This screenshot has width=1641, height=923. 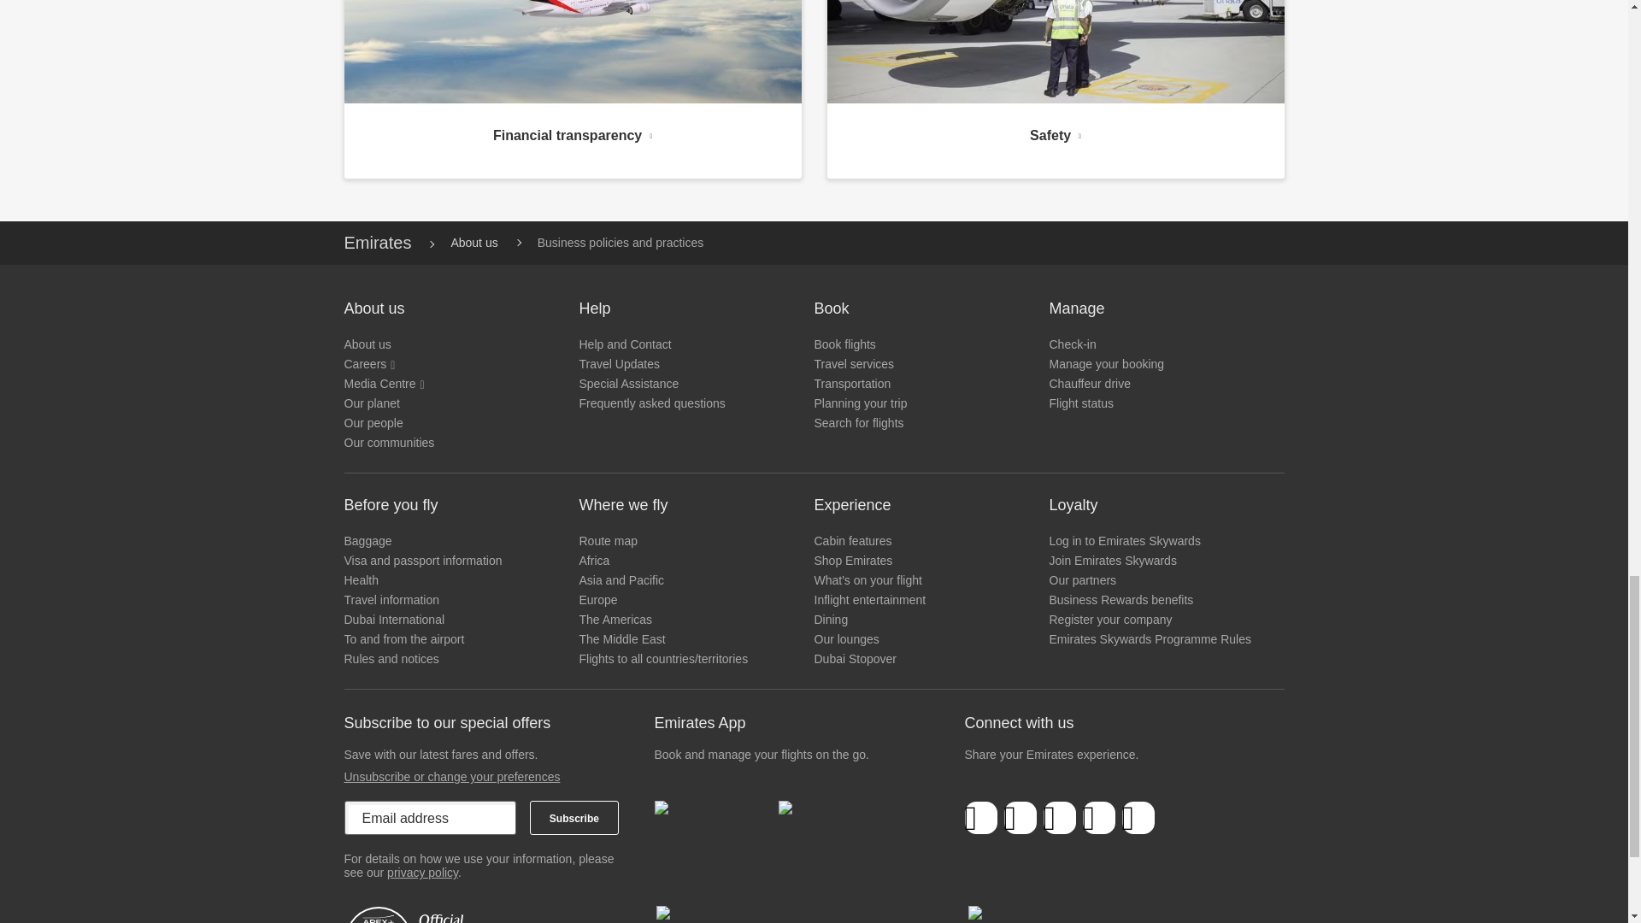 I want to click on Youtube, so click(x=1098, y=819).